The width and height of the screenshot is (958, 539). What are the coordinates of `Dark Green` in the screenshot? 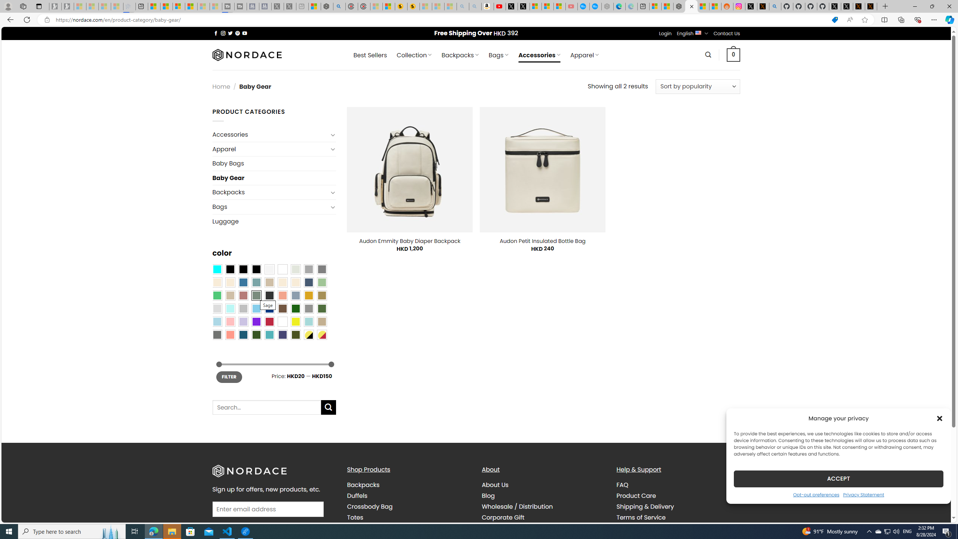 It's located at (296, 308).